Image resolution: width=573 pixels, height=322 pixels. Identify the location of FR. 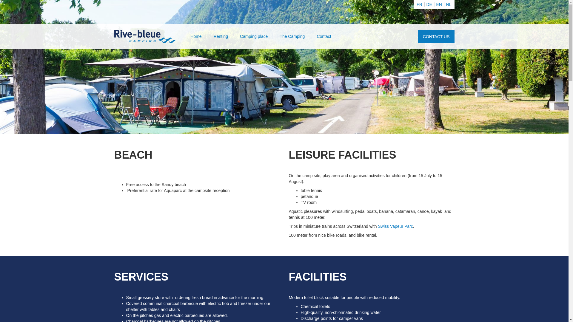
(420, 4).